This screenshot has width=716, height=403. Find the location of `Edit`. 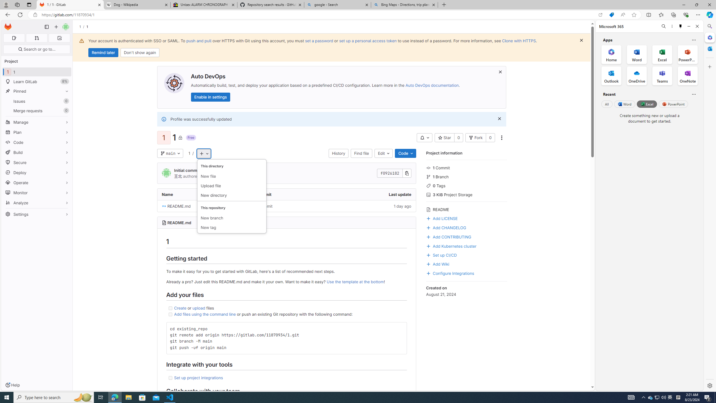

Edit is located at coordinates (384, 153).